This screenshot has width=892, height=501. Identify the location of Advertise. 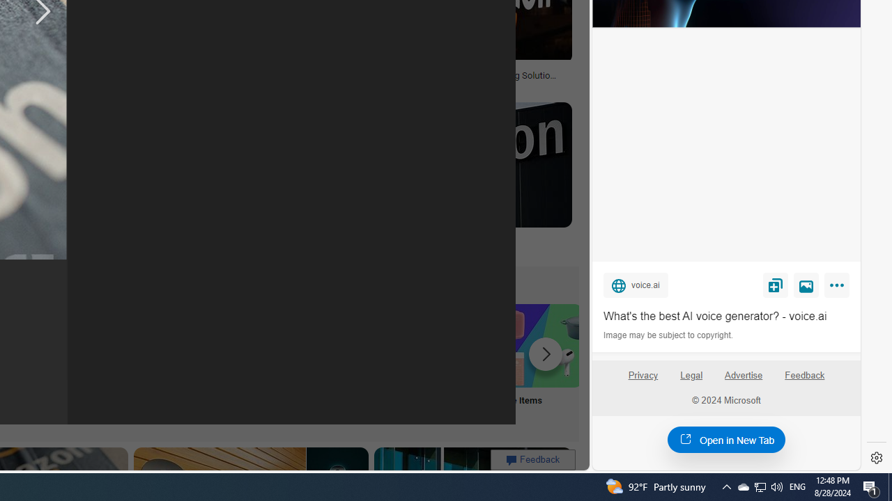
(743, 376).